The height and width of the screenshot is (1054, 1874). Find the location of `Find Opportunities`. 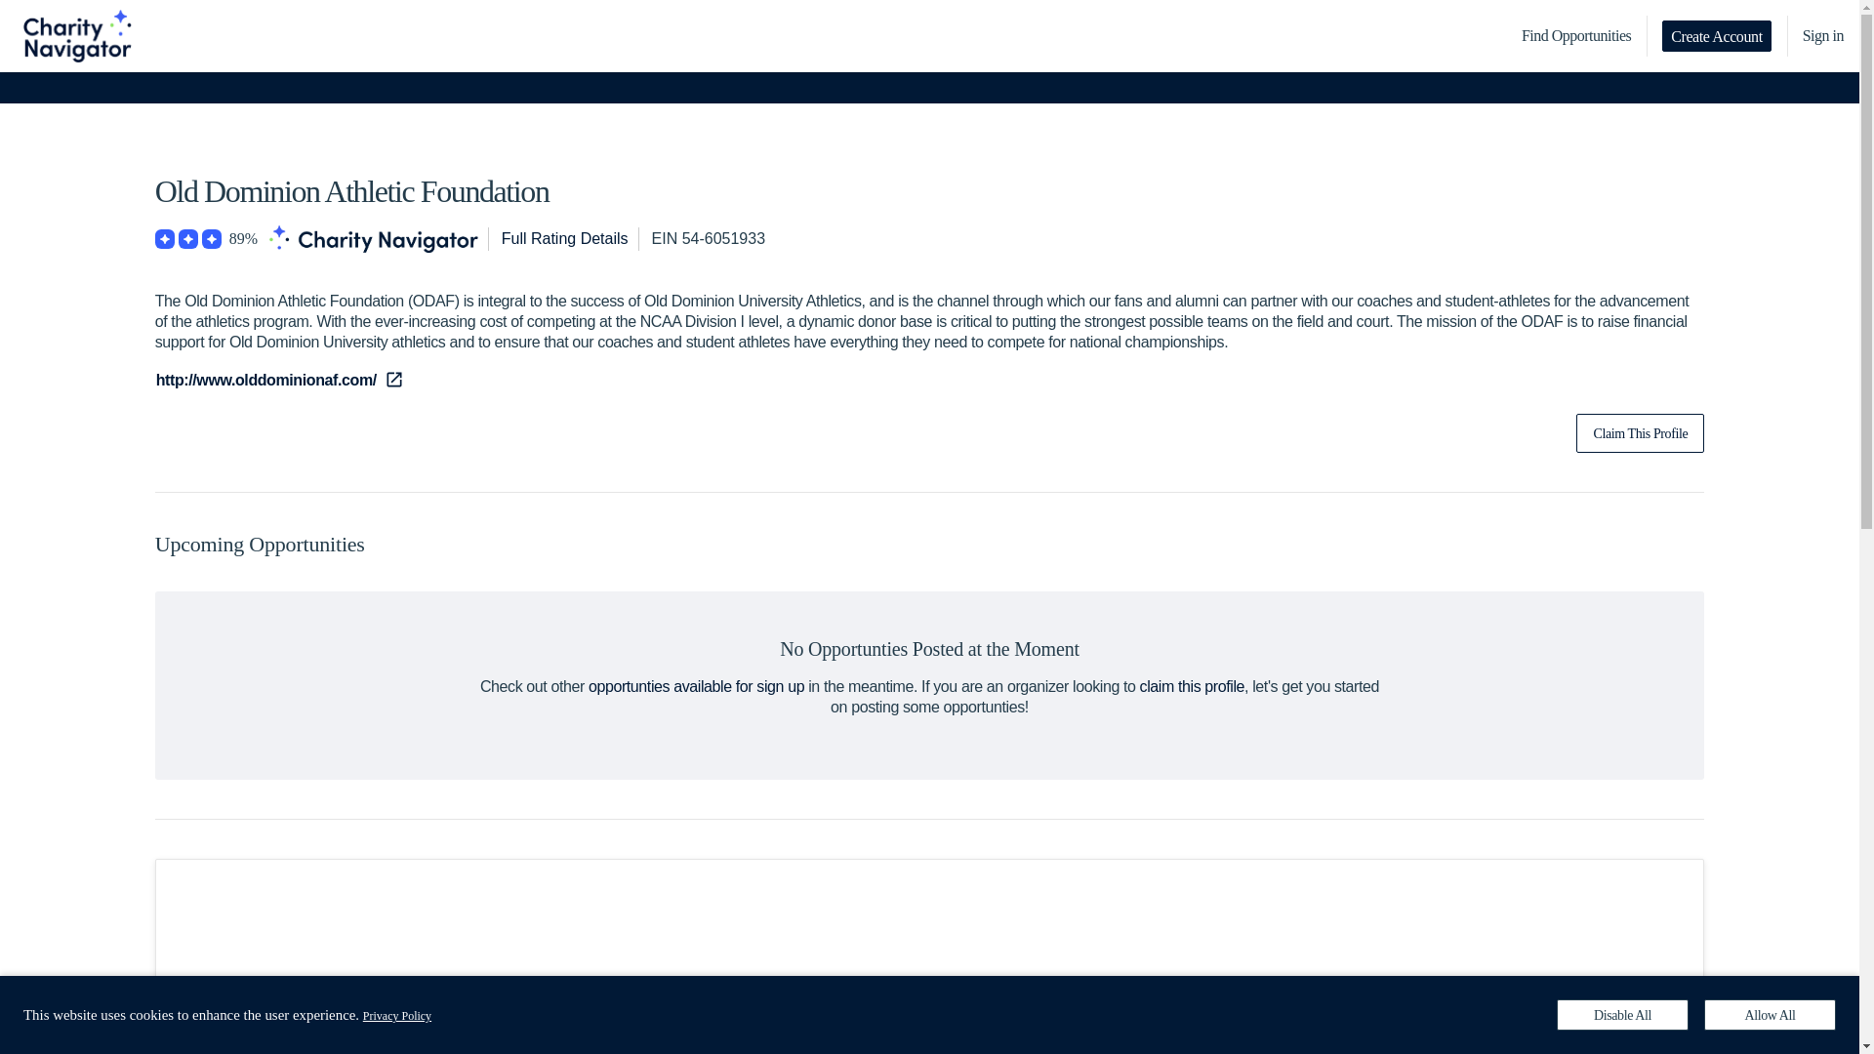

Find Opportunities is located at coordinates (1576, 36).